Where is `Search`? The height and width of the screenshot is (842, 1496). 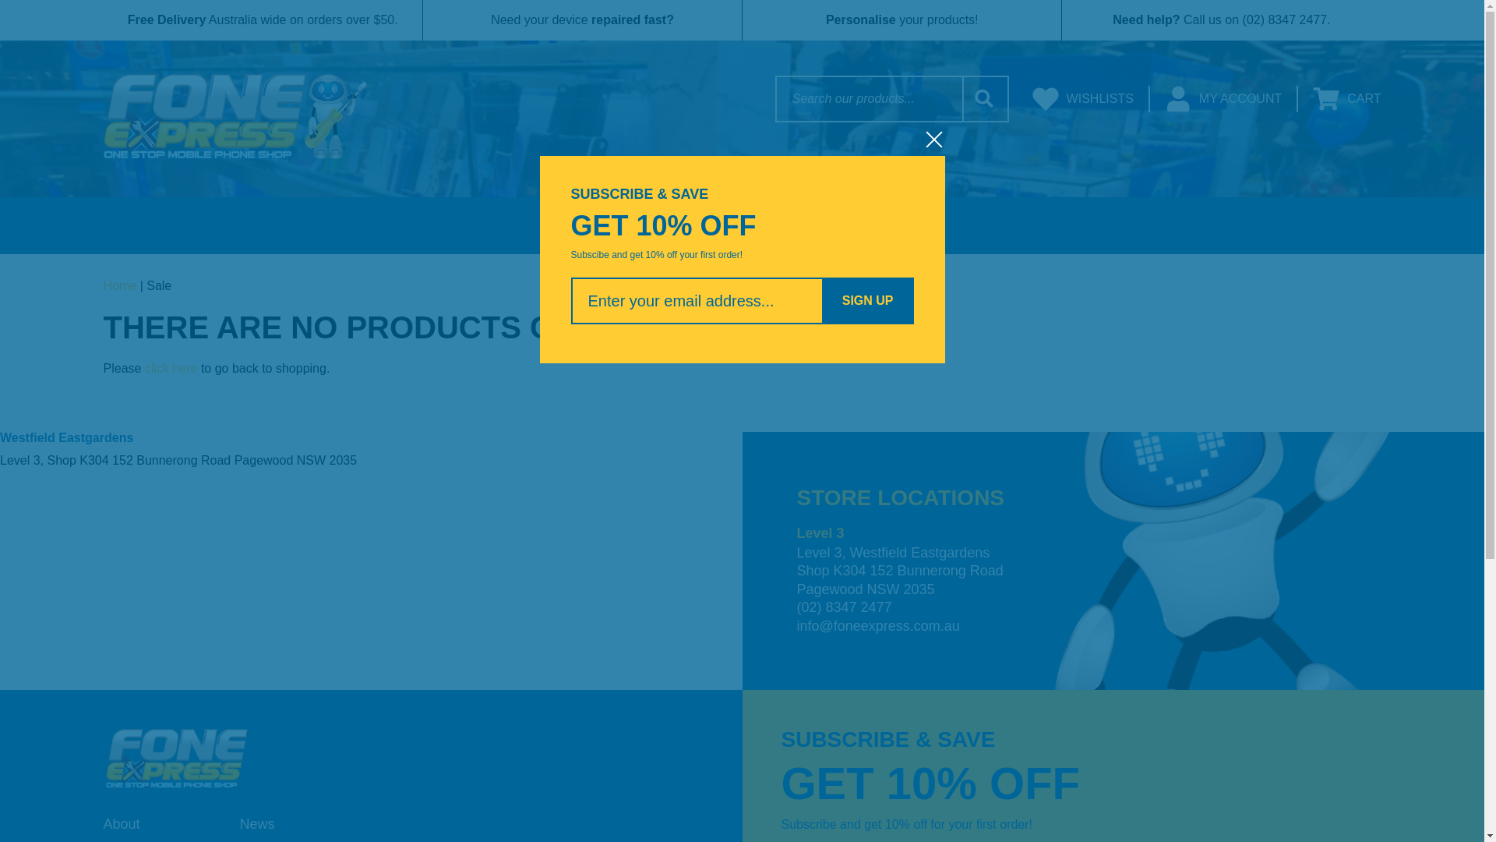 Search is located at coordinates (986, 99).